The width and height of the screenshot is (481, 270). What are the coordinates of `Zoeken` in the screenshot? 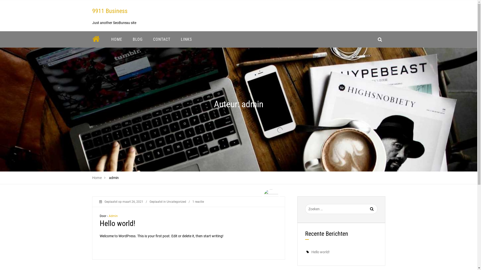 It's located at (366, 212).